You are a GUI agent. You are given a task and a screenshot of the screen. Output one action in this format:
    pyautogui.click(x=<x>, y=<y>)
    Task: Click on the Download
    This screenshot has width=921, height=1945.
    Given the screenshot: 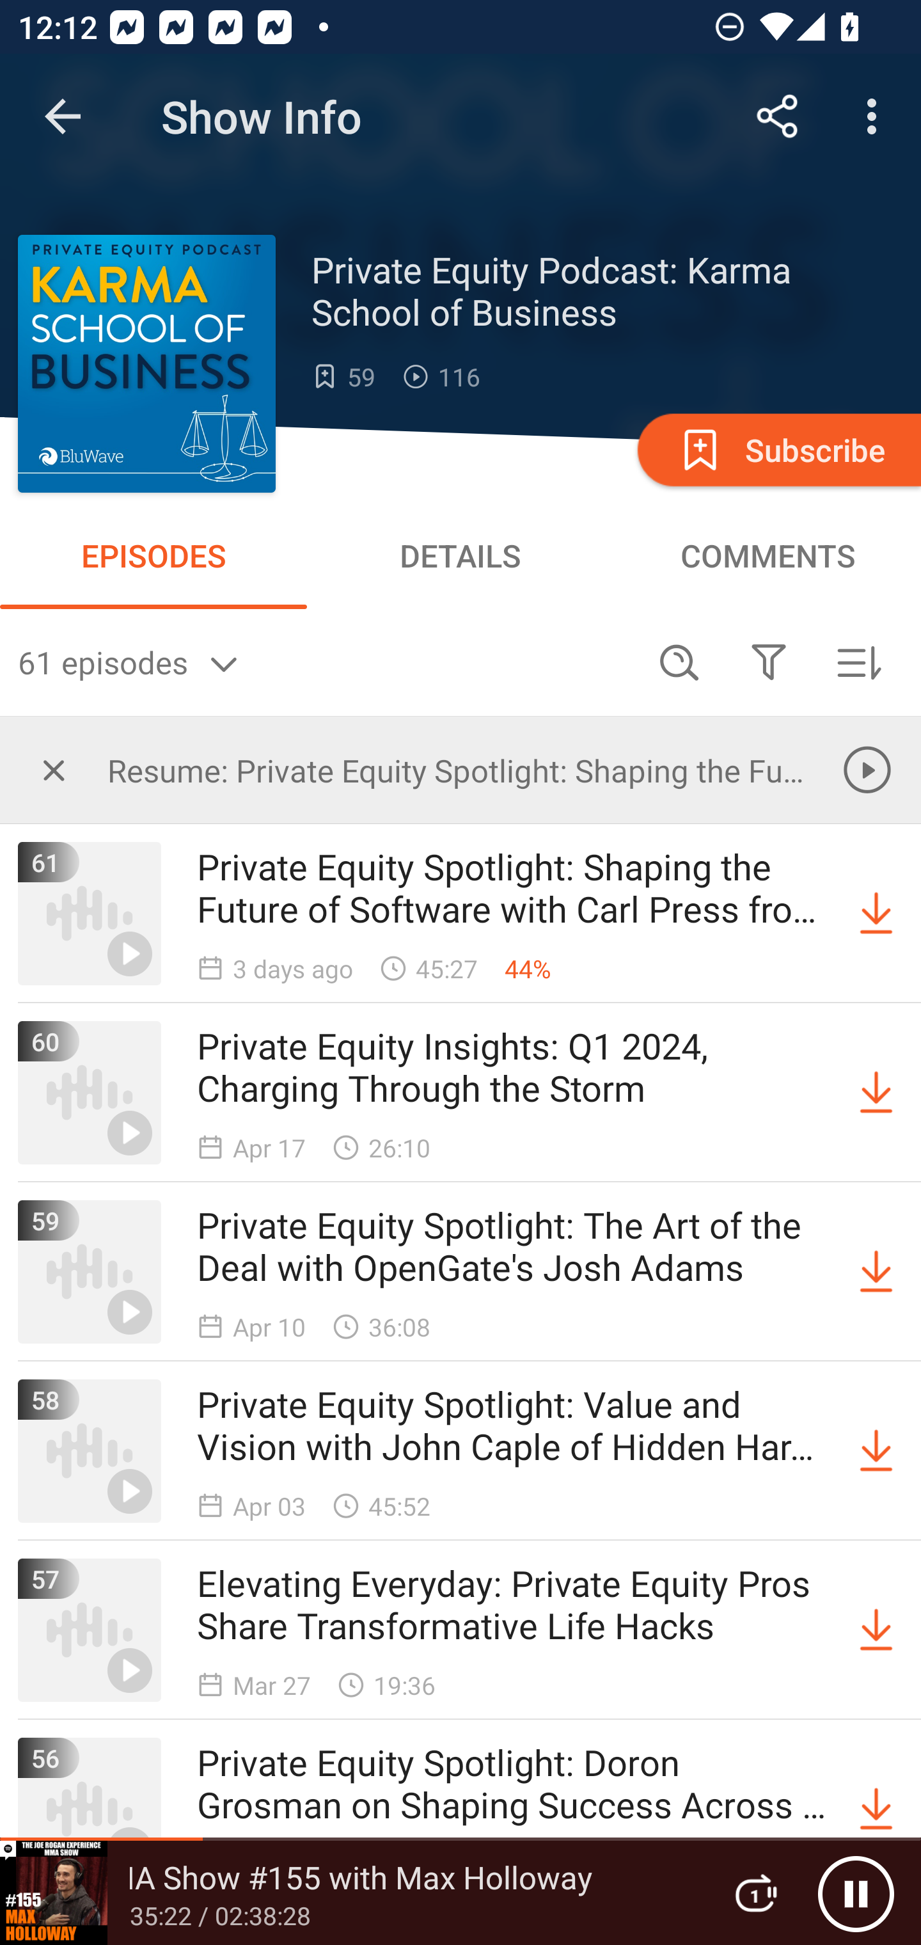 What is the action you would take?
    pyautogui.click(x=876, y=1630)
    